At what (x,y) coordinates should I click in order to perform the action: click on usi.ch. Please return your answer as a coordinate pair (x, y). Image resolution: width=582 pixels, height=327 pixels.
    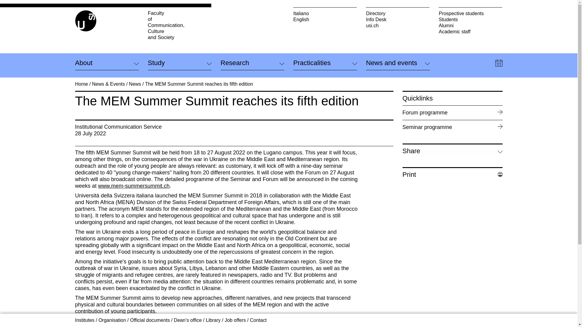
    Looking at the image, I should click on (398, 25).